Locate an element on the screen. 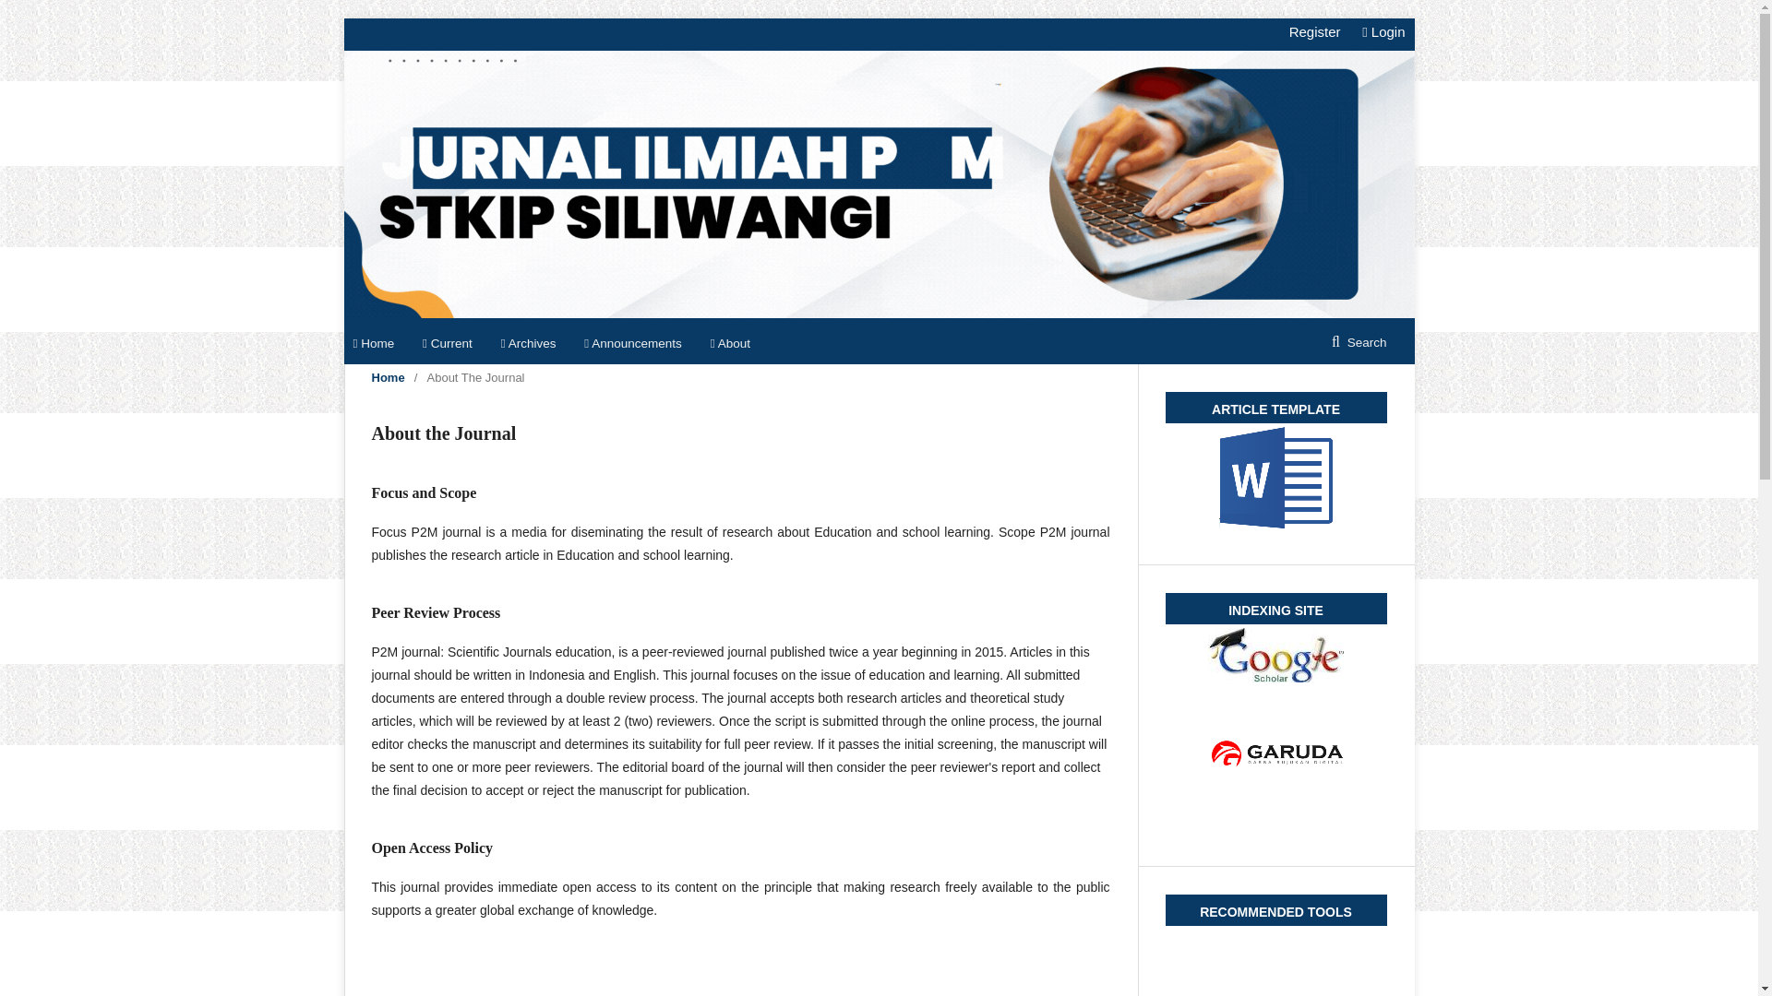 Image resolution: width=1772 pixels, height=996 pixels. Current is located at coordinates (448, 344).